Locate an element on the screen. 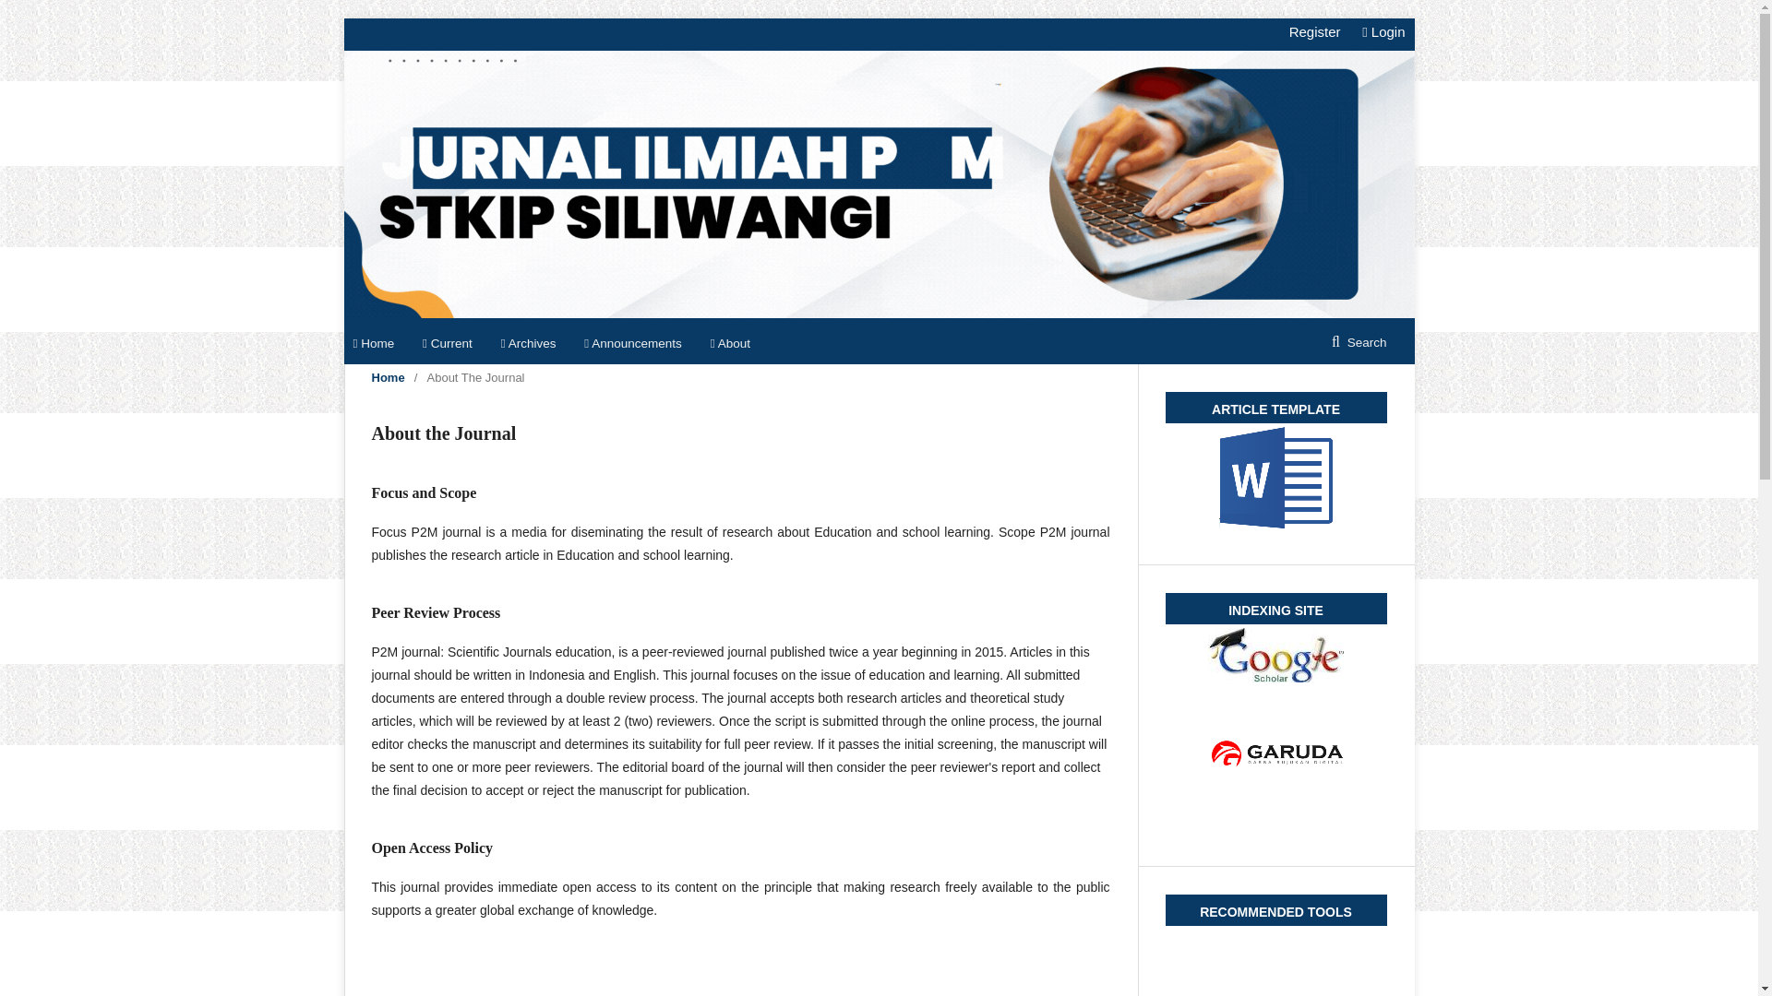 Image resolution: width=1772 pixels, height=996 pixels. Current is located at coordinates (448, 344).